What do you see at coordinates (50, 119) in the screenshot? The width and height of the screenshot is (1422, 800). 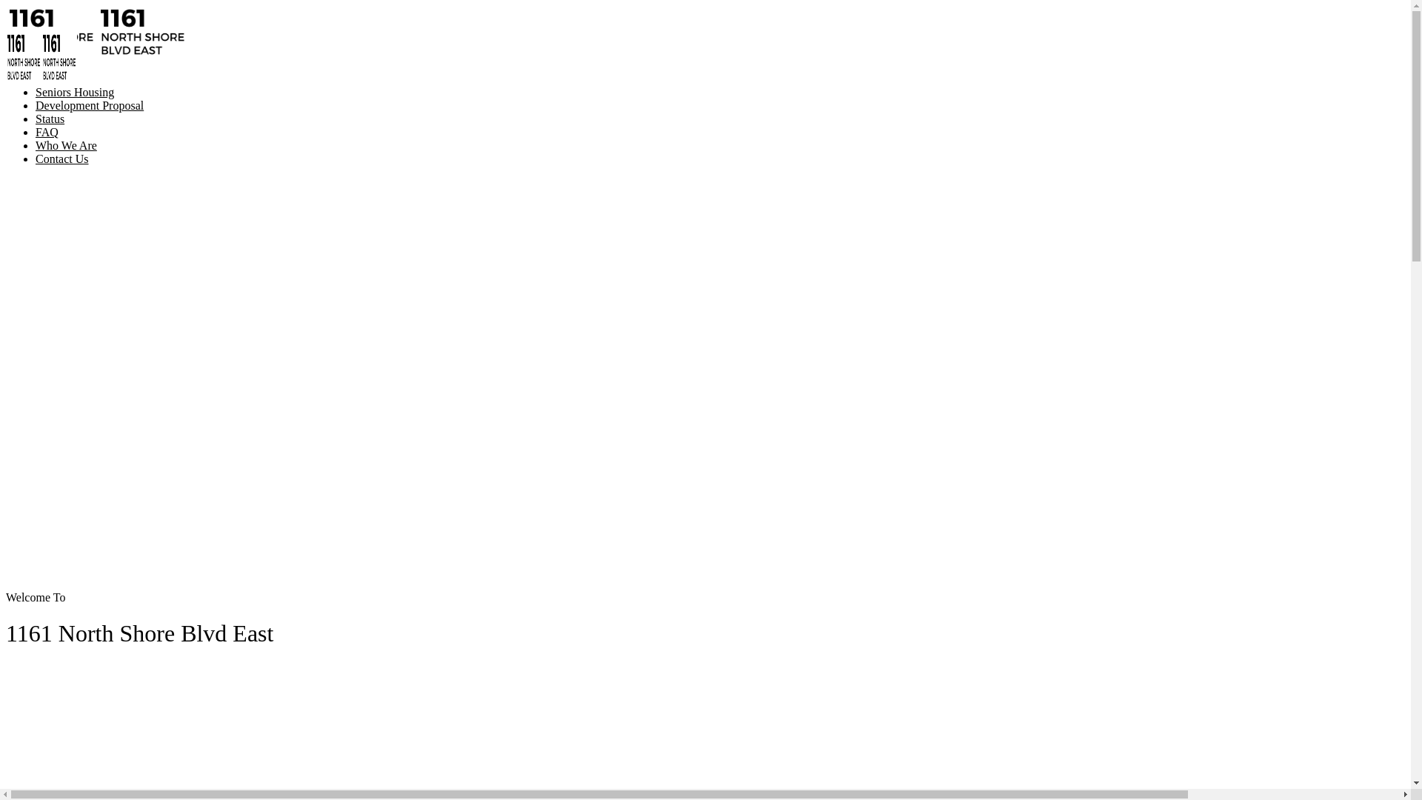 I see `Status` at bounding box center [50, 119].